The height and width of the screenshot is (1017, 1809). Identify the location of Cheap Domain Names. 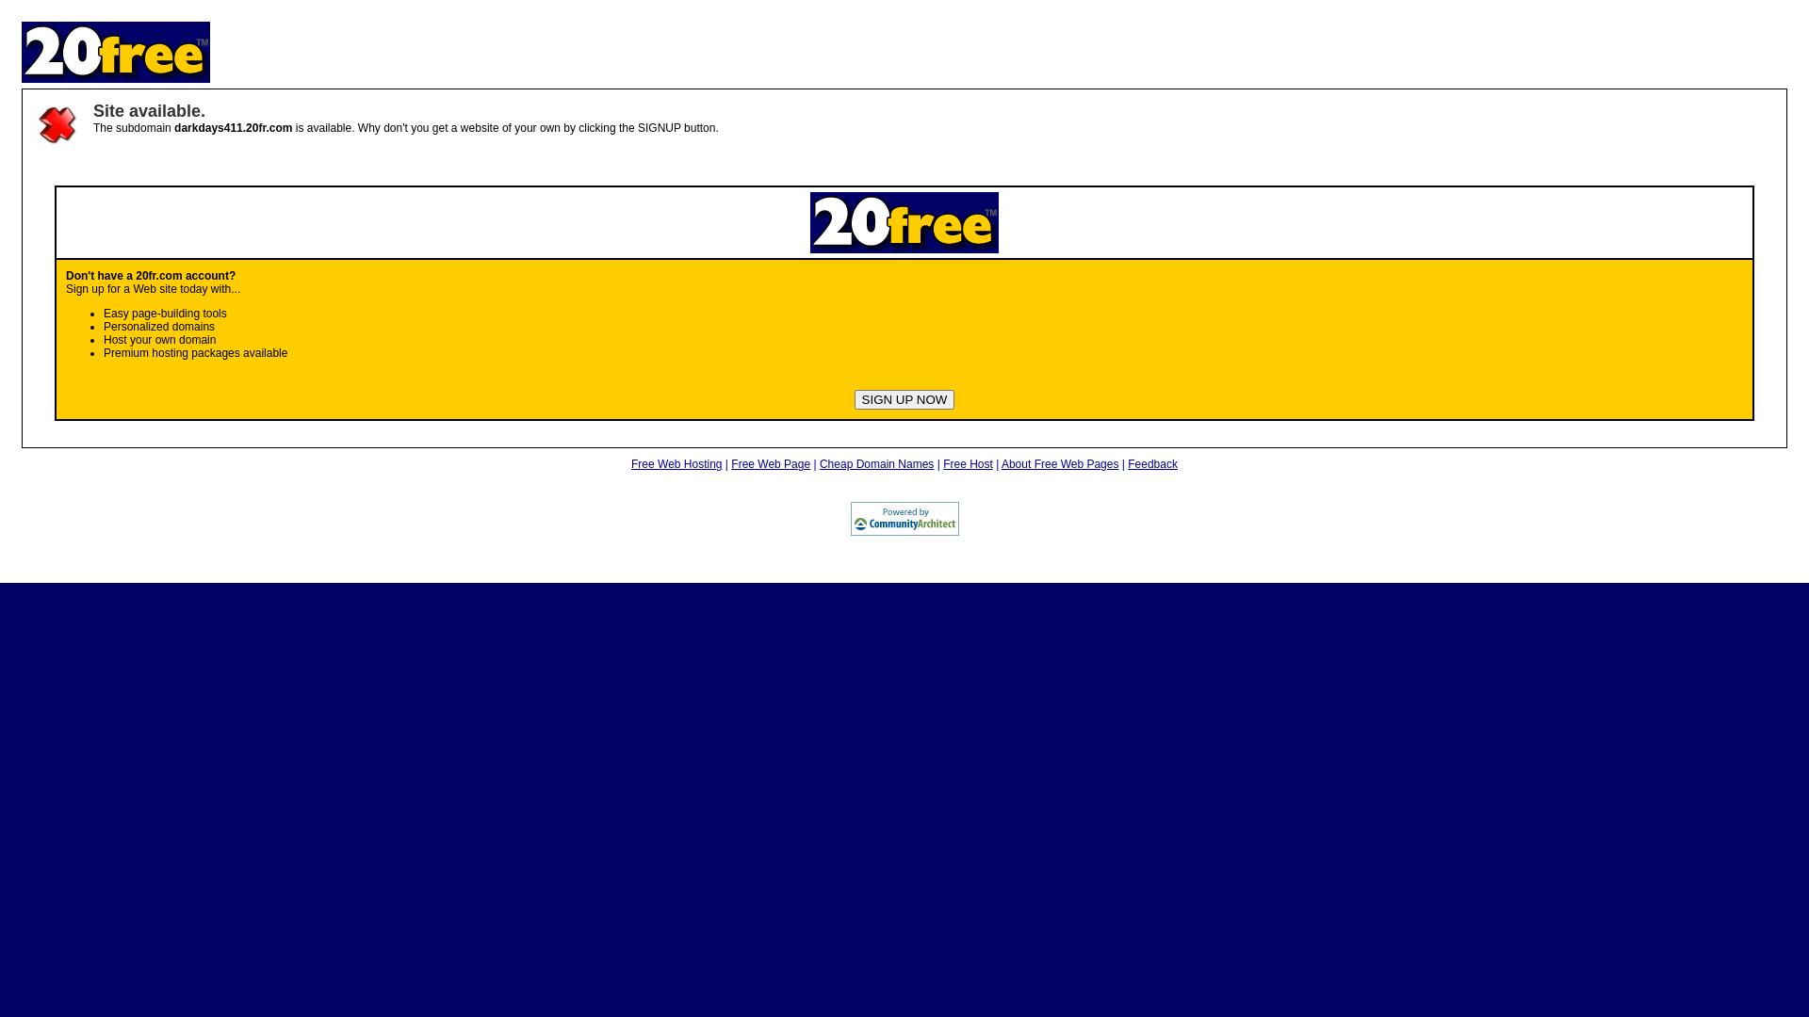
(876, 464).